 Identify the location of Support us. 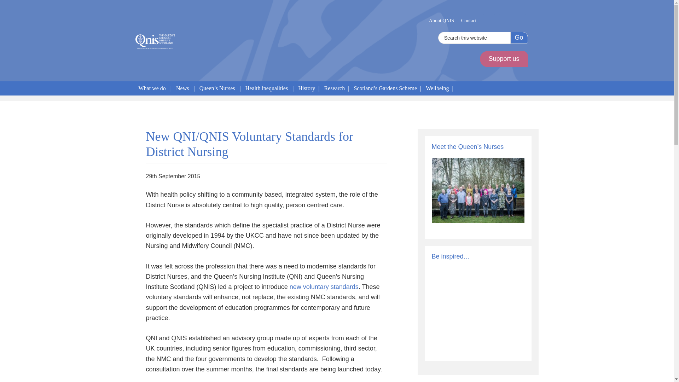
(504, 59).